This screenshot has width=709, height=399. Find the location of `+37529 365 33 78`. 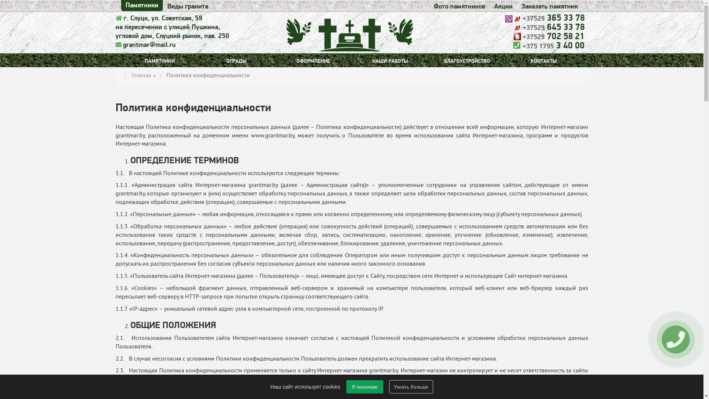

+37529 365 33 78 is located at coordinates (553, 18).